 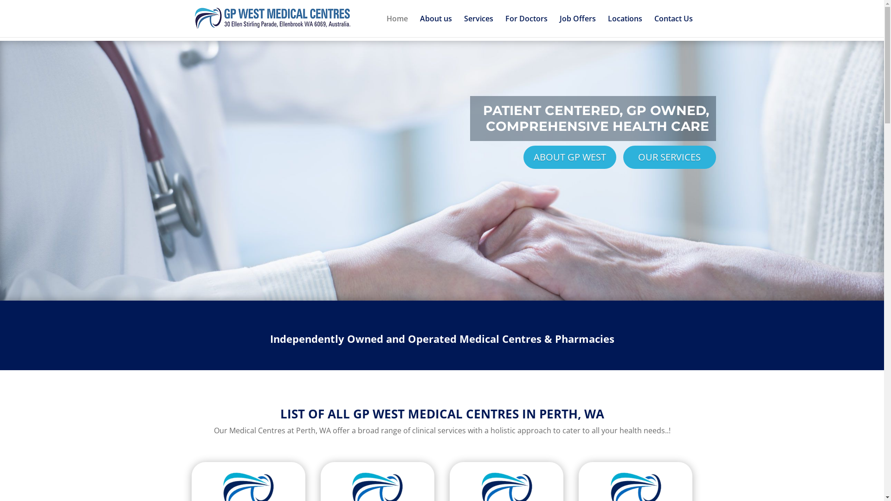 What do you see at coordinates (674, 26) in the screenshot?
I see `Contact Us` at bounding box center [674, 26].